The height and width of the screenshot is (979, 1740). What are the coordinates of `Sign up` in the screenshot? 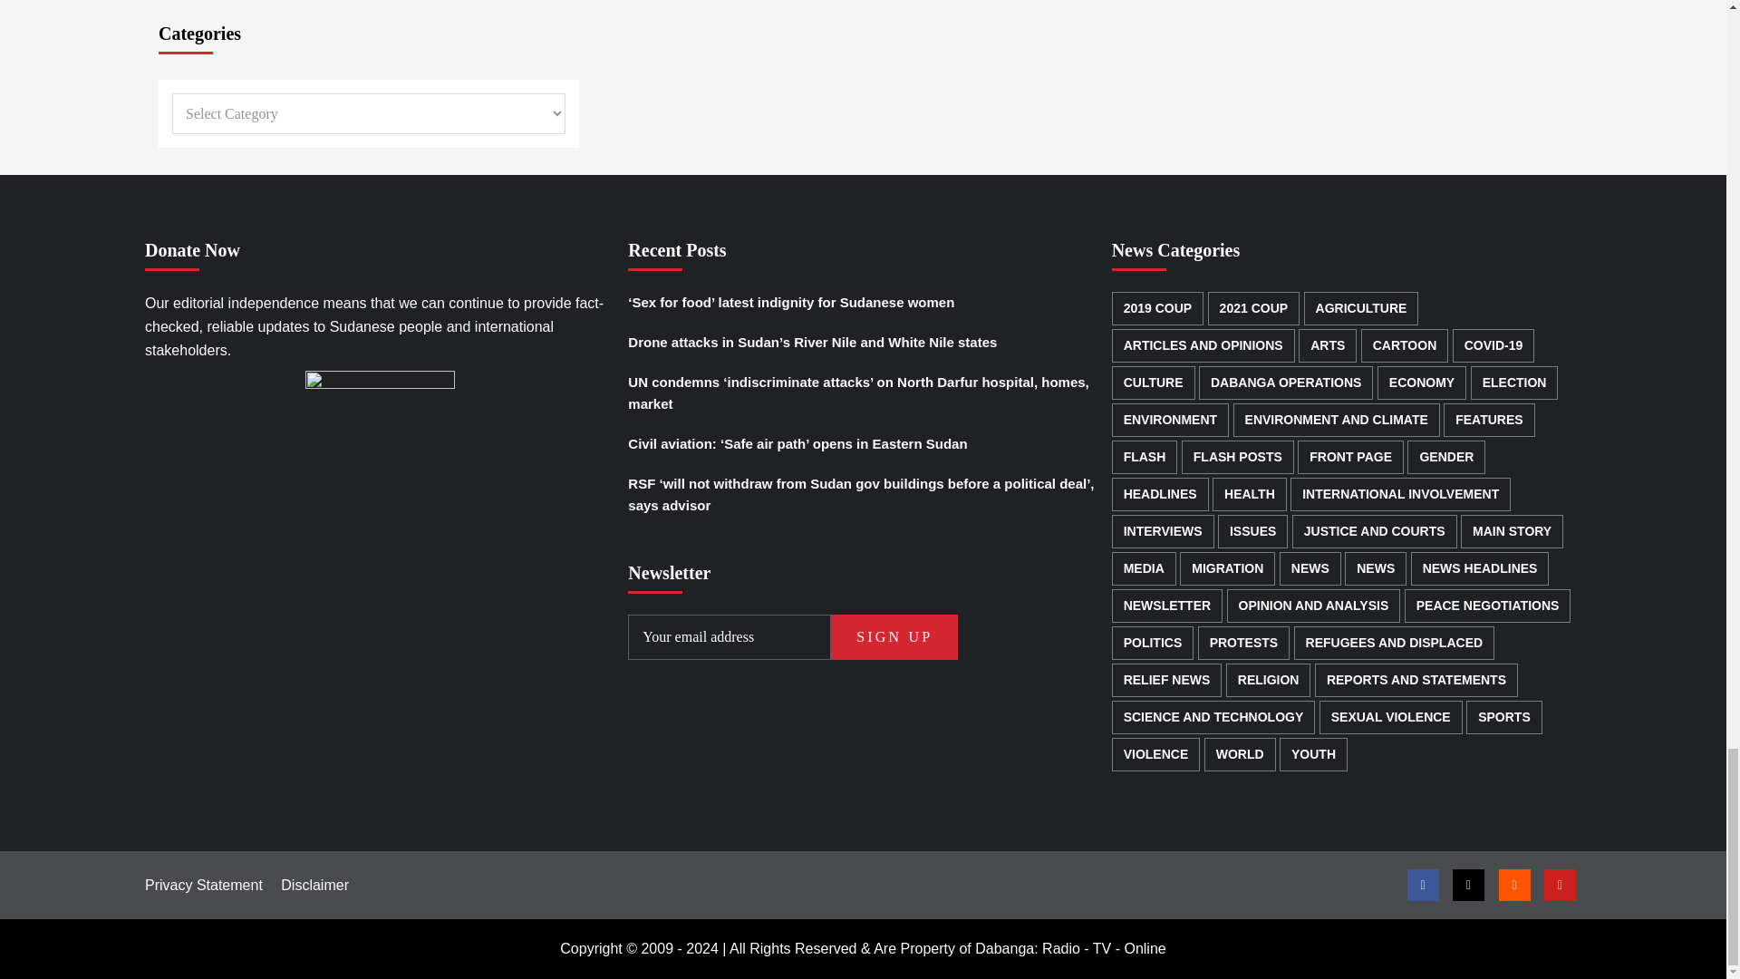 It's located at (894, 636).